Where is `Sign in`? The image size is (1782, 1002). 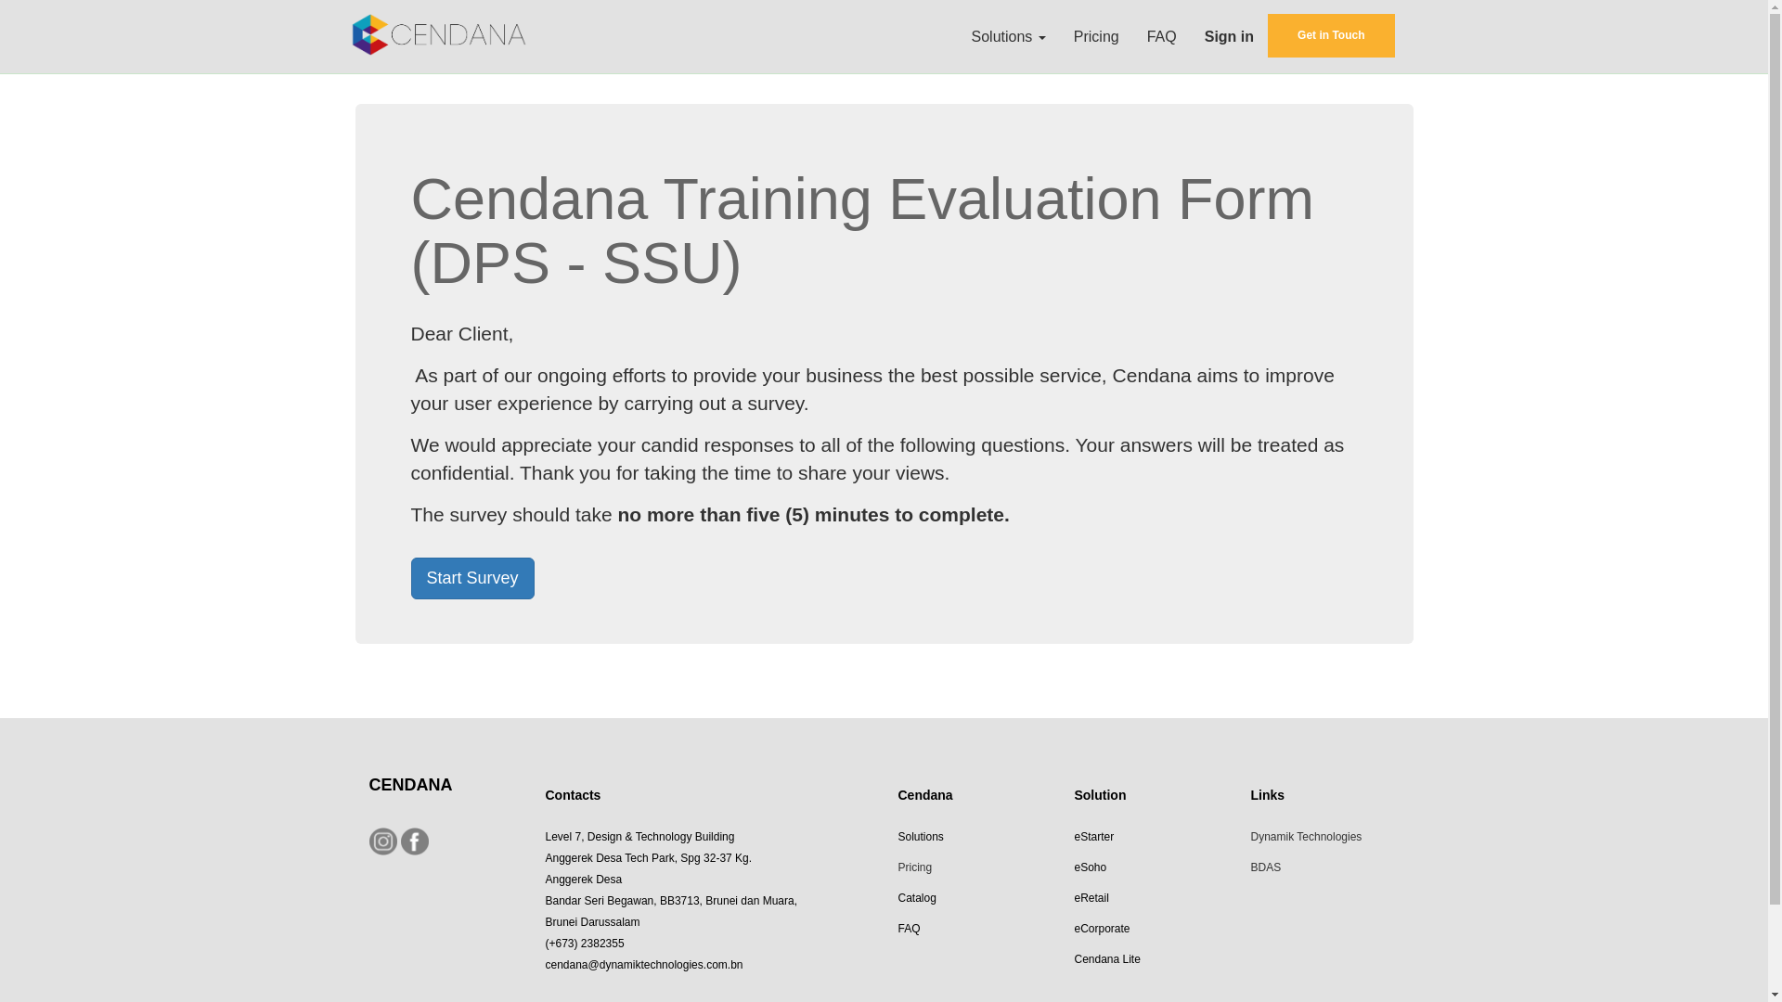 Sign in is located at coordinates (1229, 37).